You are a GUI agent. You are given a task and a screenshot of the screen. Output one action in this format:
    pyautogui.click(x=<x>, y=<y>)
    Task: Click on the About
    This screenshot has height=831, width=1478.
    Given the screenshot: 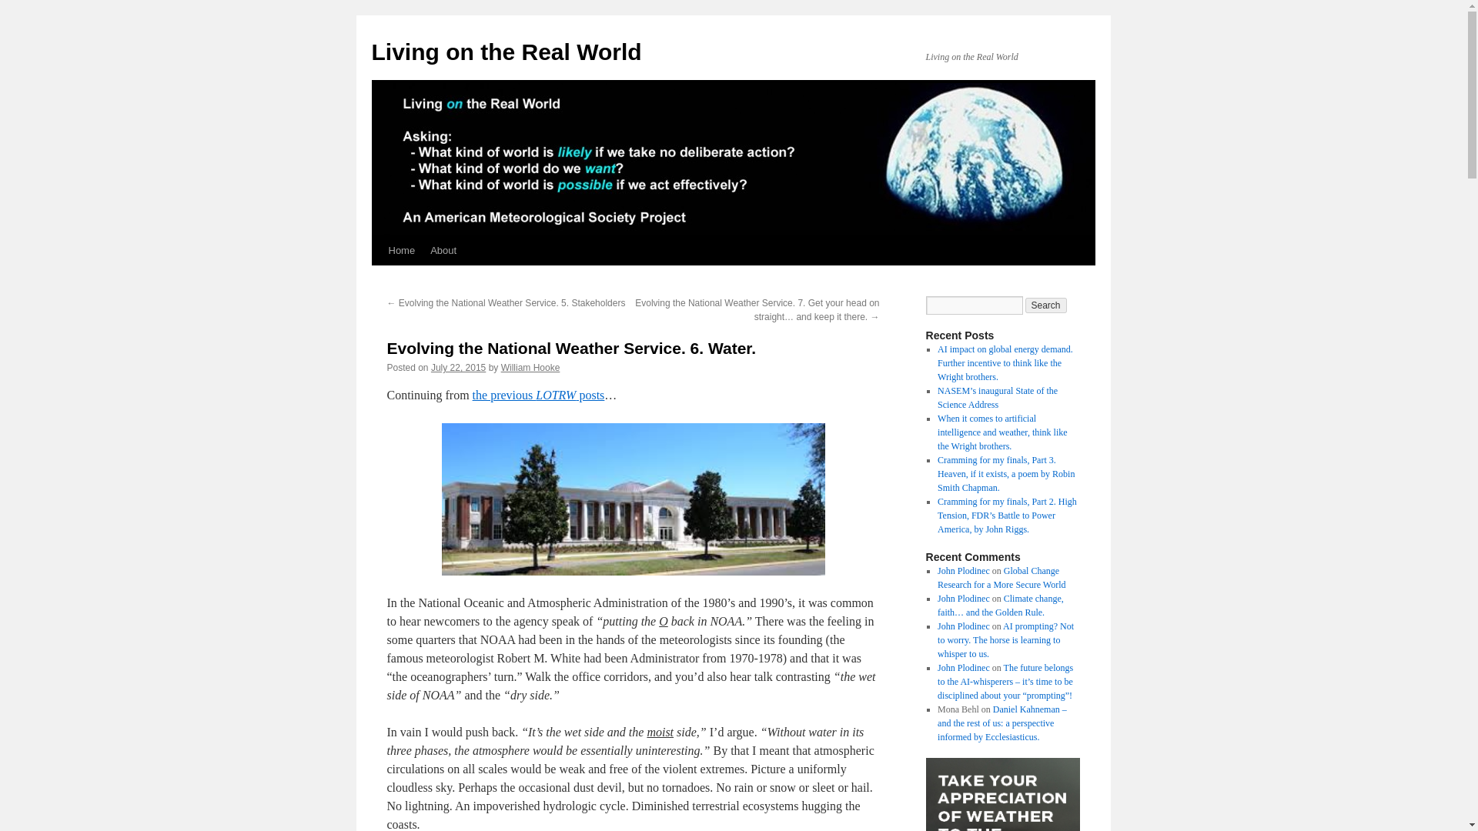 What is the action you would take?
    pyautogui.click(x=443, y=250)
    